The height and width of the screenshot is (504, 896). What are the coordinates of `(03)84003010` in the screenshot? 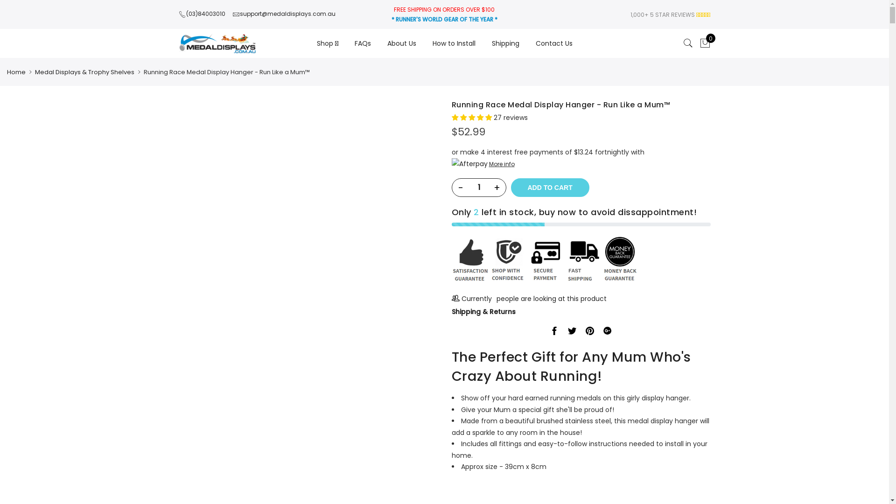 It's located at (202, 14).